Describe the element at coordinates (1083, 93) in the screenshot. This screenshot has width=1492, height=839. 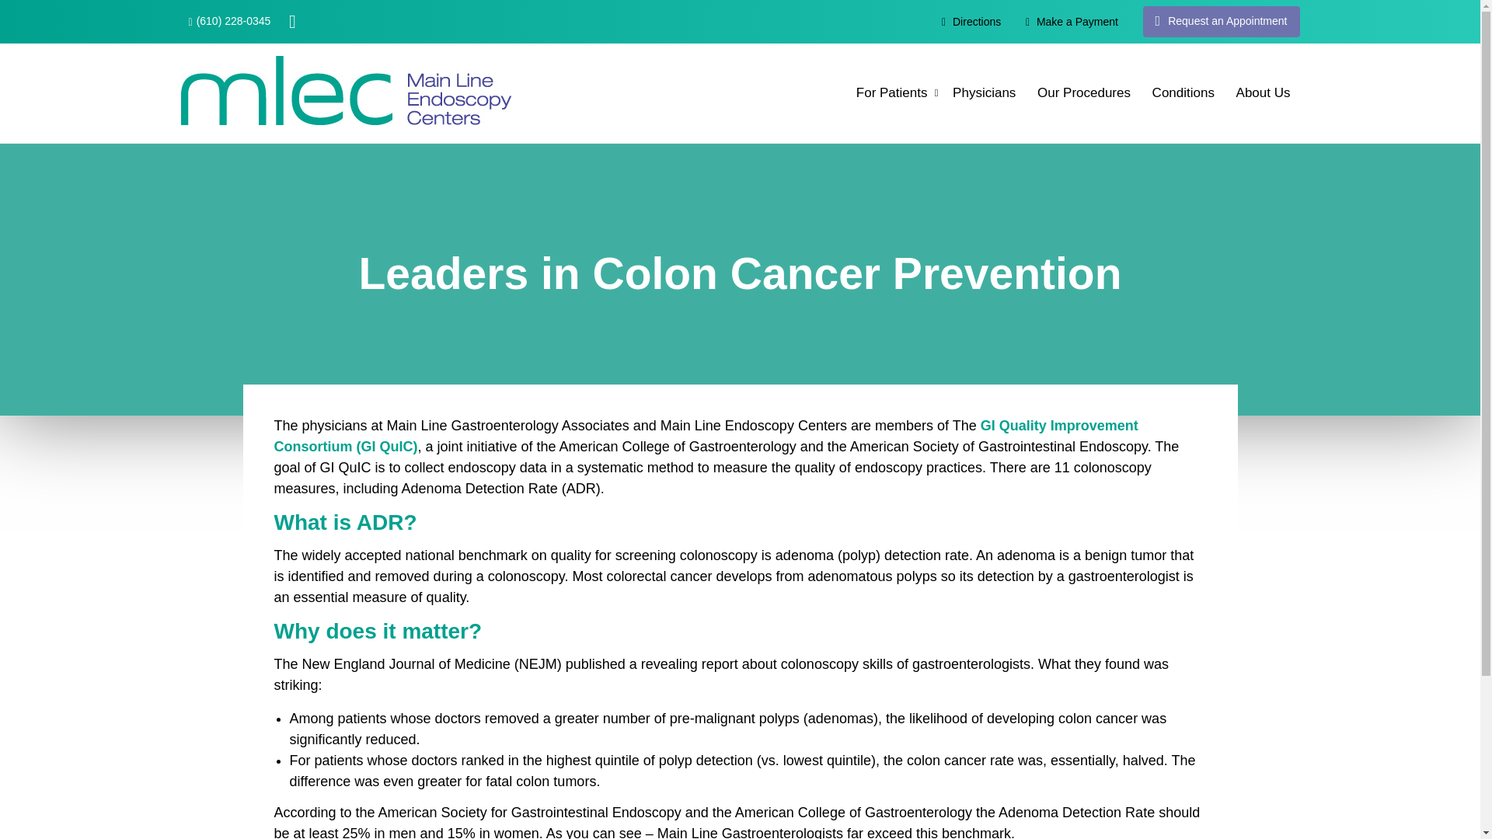
I see `Our Procedures` at that location.